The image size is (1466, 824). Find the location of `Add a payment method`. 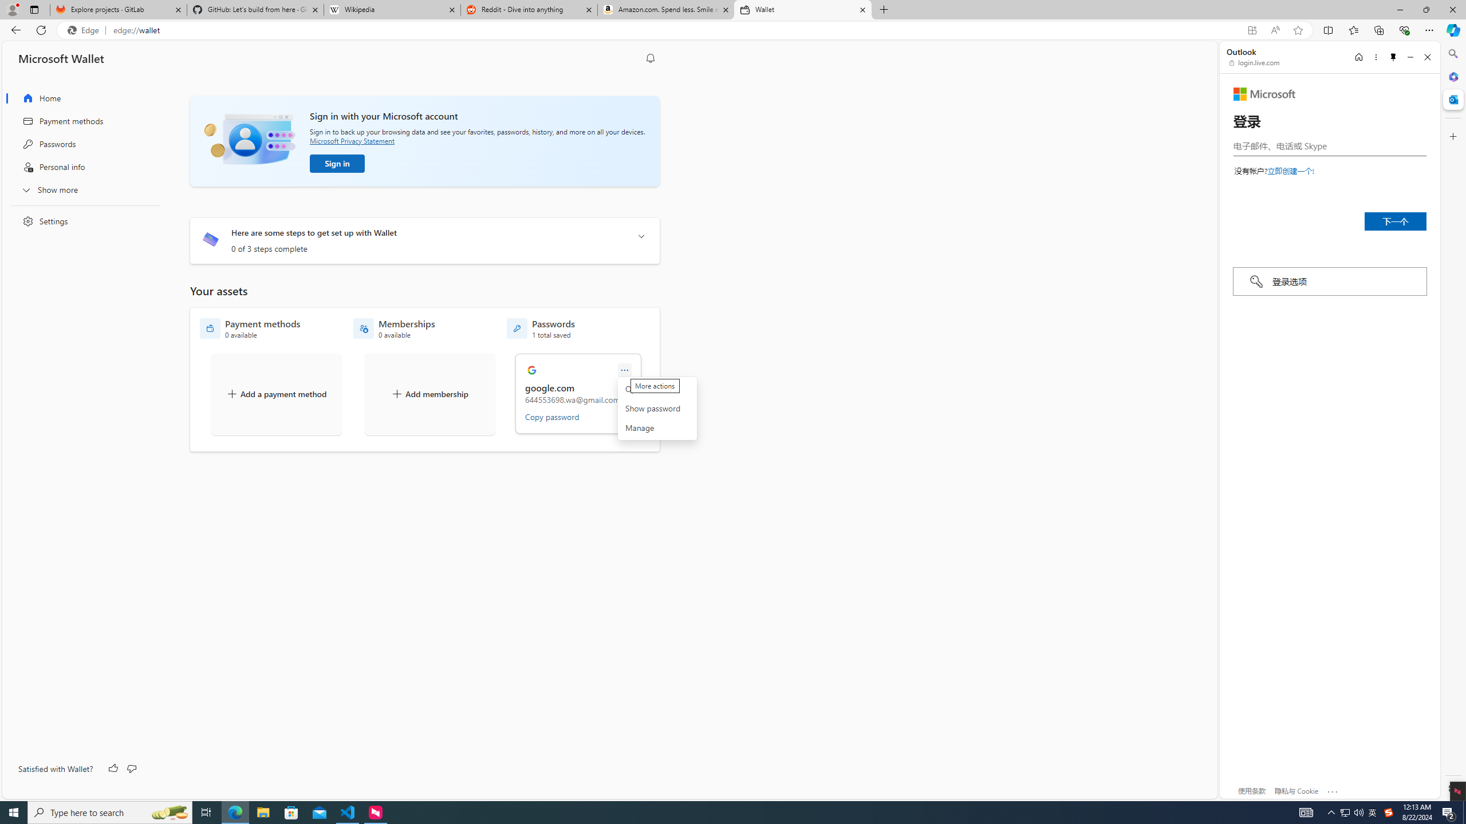

Add a payment method is located at coordinates (276, 394).